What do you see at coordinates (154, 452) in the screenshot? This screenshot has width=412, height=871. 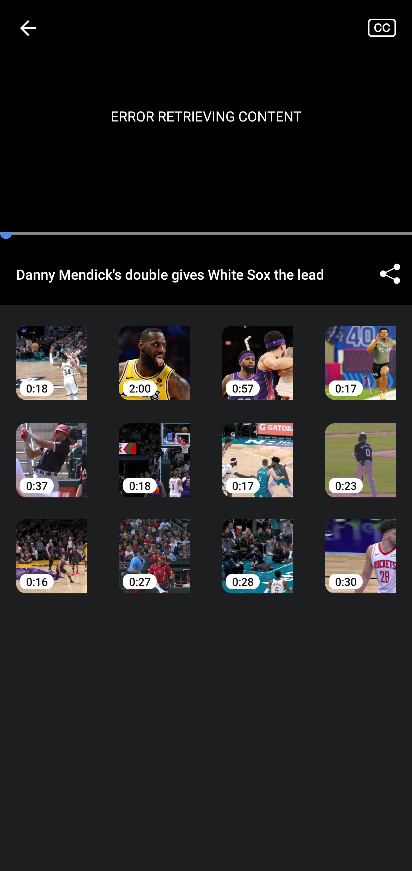 I see `0:18` at bounding box center [154, 452].